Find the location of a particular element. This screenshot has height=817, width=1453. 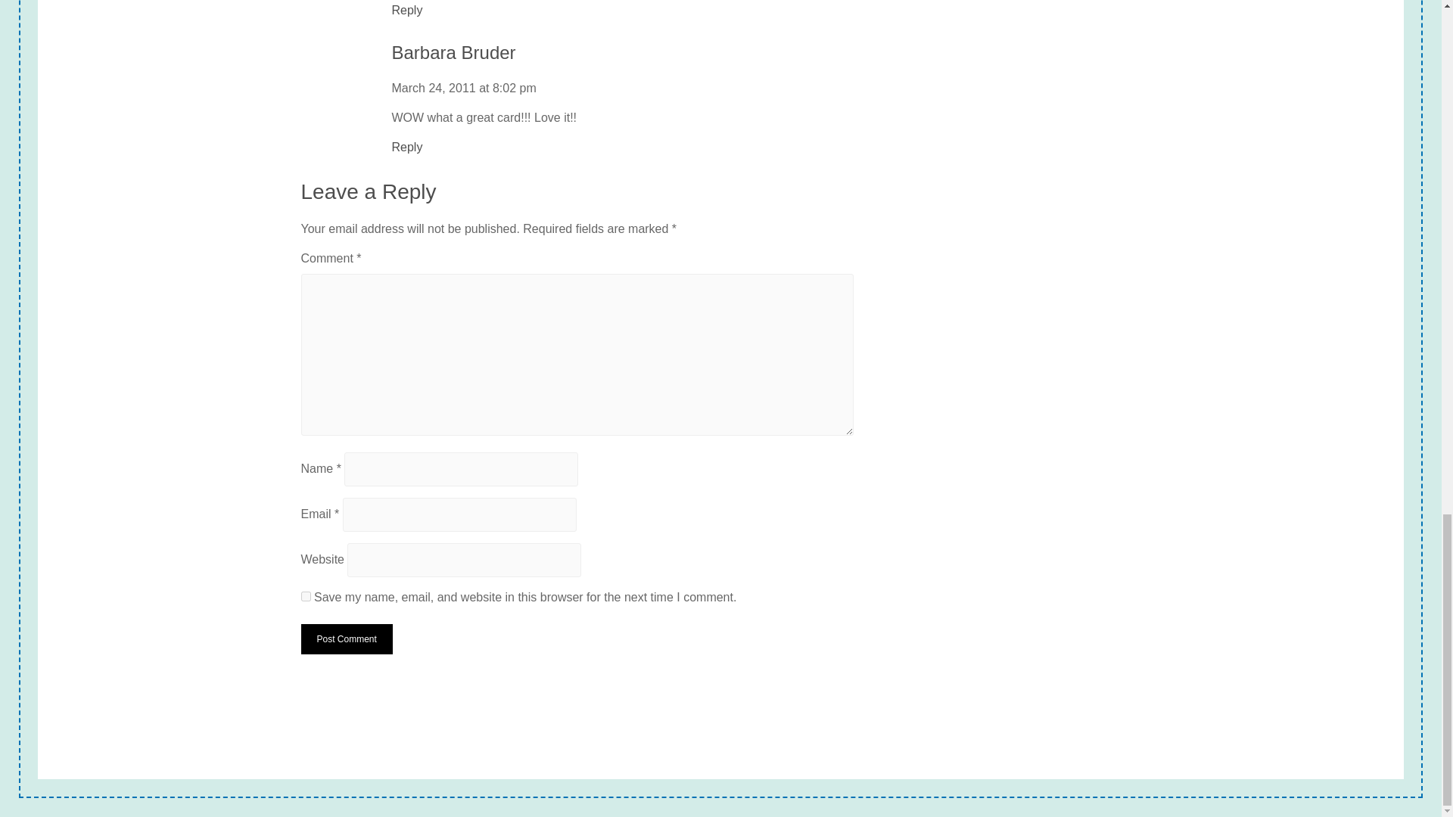

Reply is located at coordinates (407, 11).